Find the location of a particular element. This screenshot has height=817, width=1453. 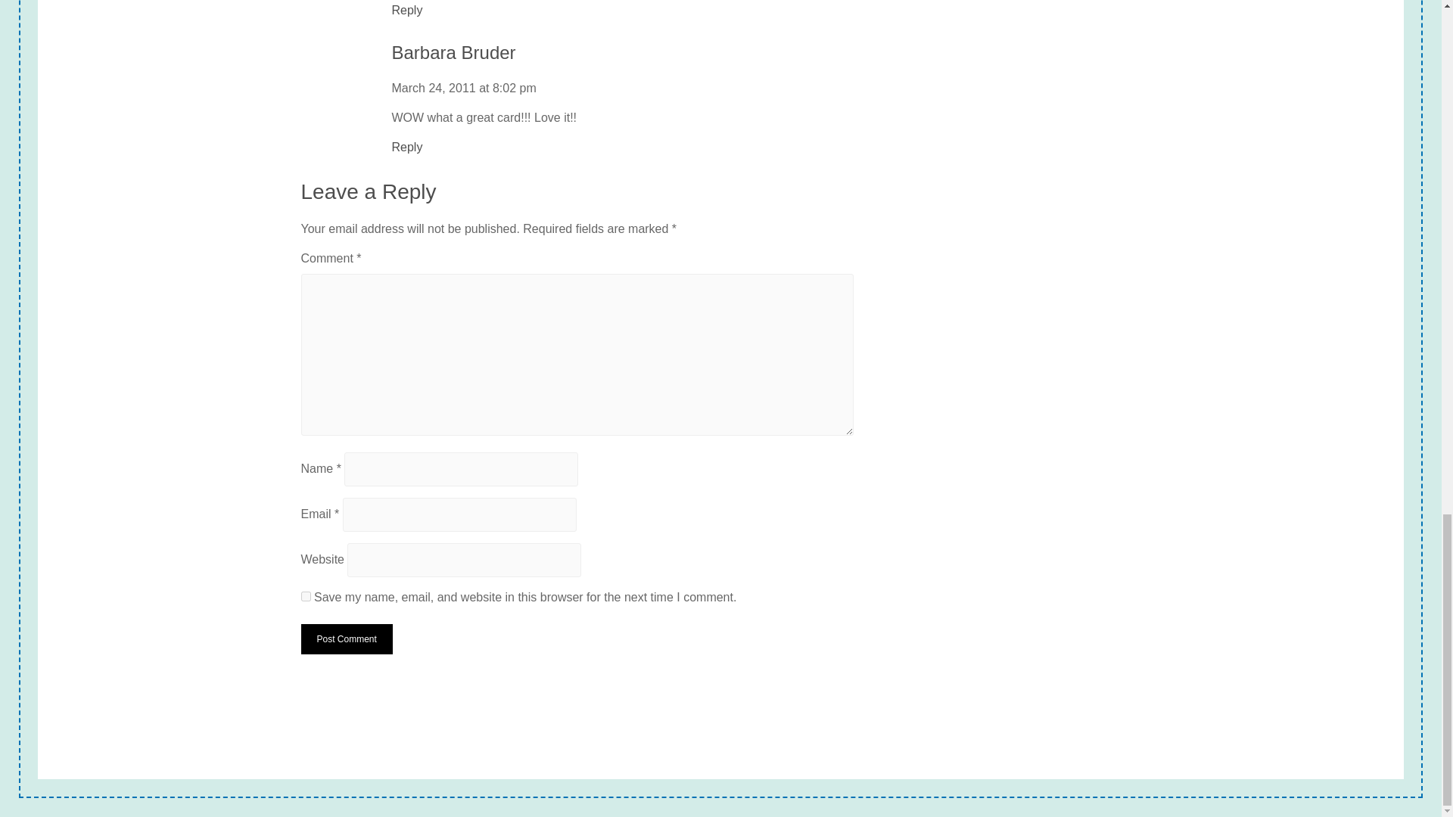

Reply is located at coordinates (407, 11).